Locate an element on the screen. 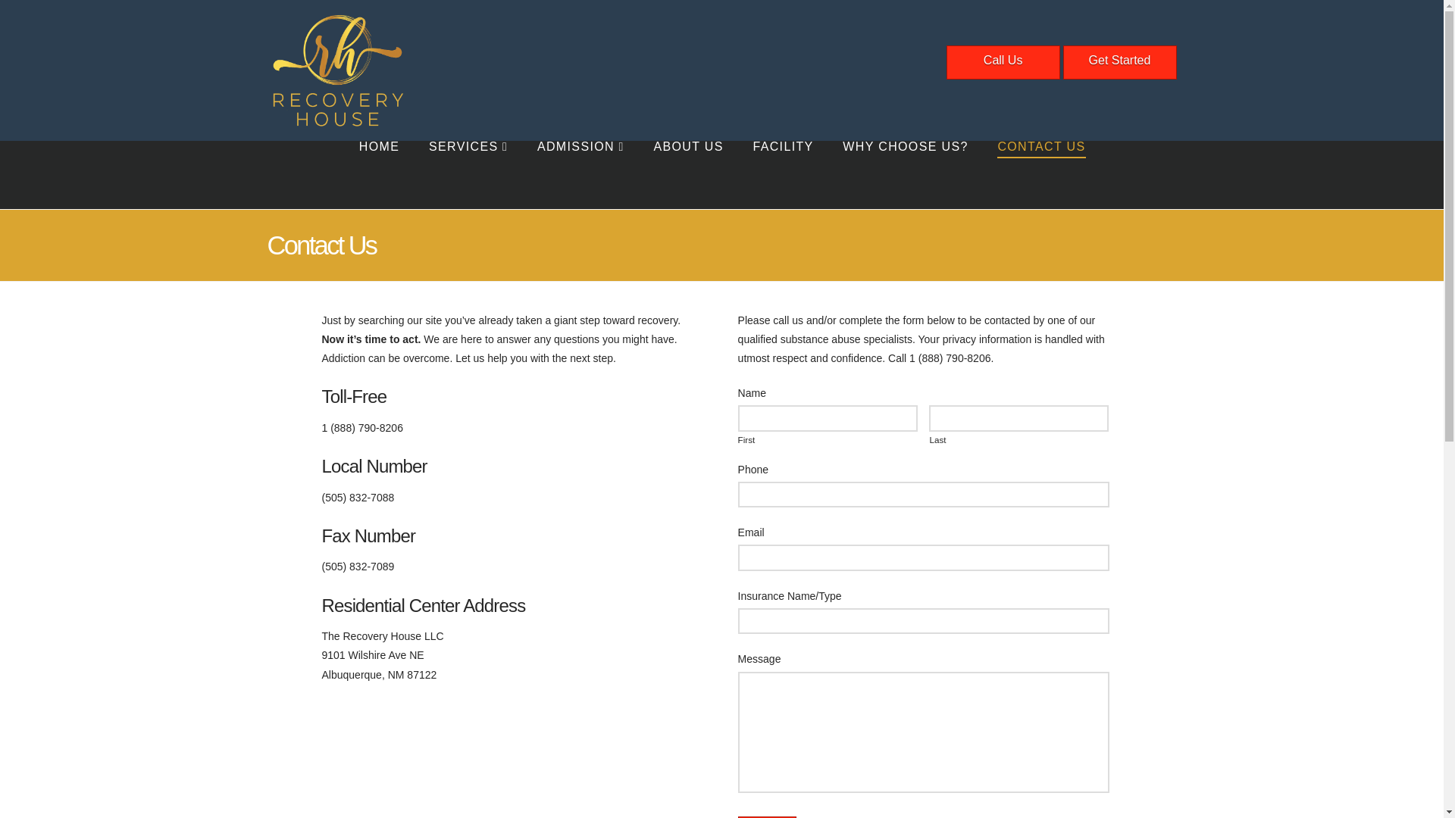 Image resolution: width=1455 pixels, height=818 pixels. WHY CHOOSE US? is located at coordinates (905, 174).